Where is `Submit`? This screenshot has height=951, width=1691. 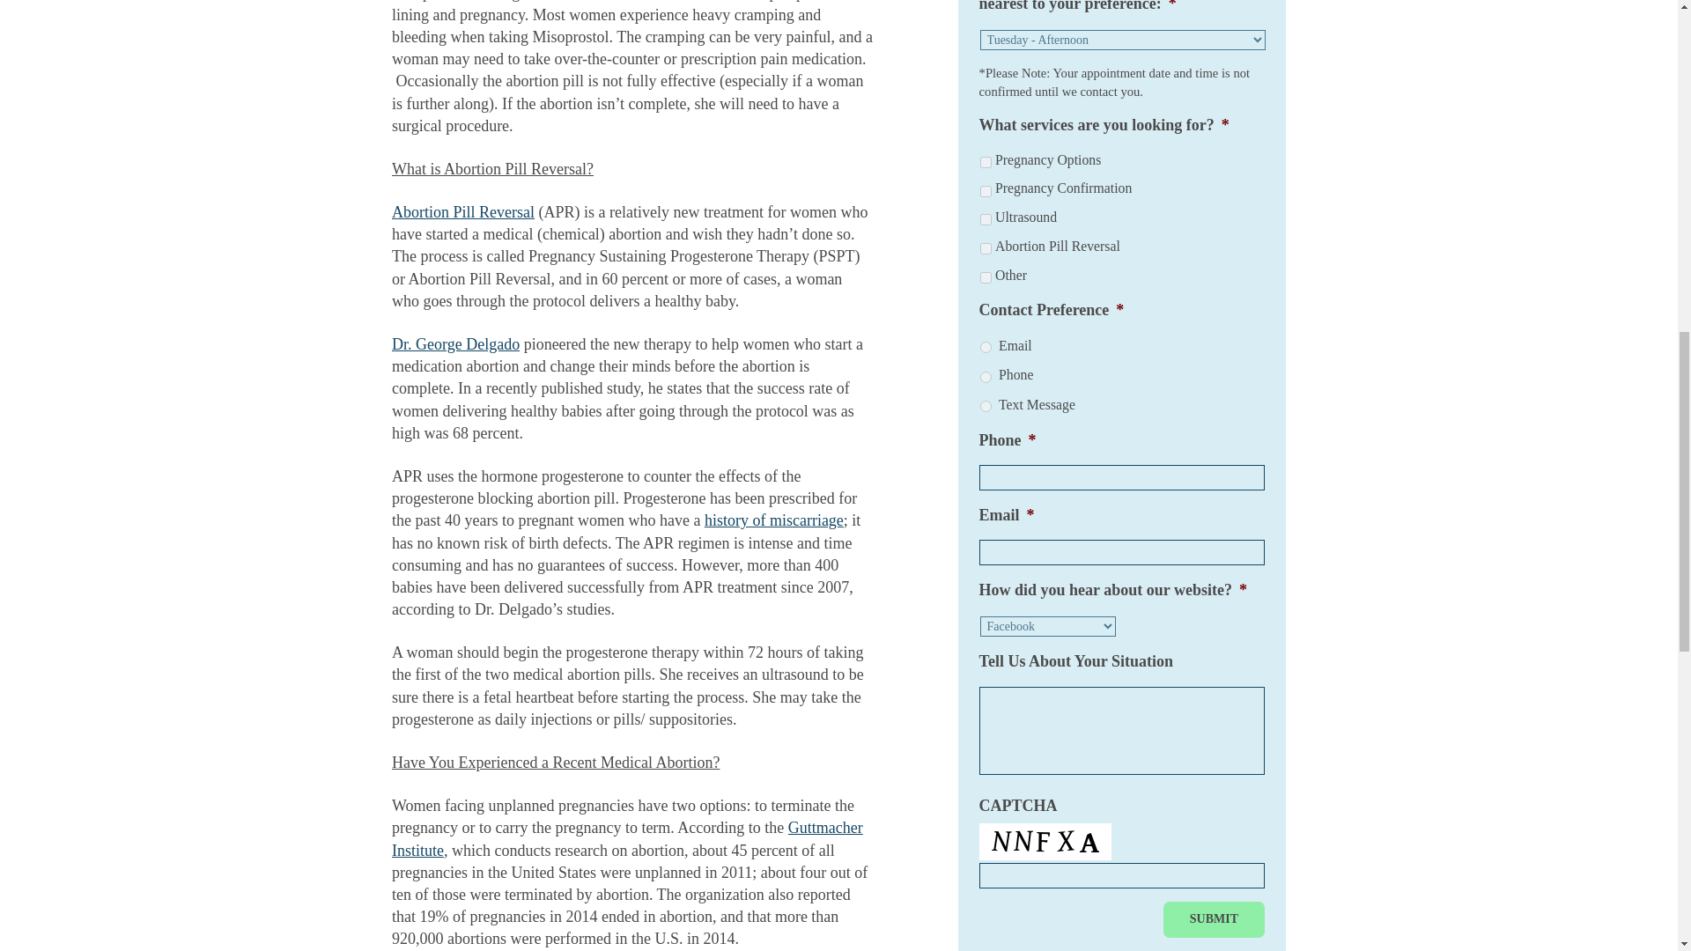 Submit is located at coordinates (1214, 919).